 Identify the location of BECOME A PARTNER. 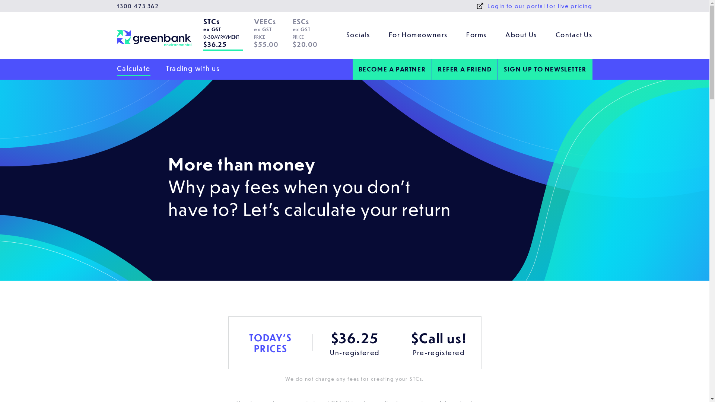
(392, 69).